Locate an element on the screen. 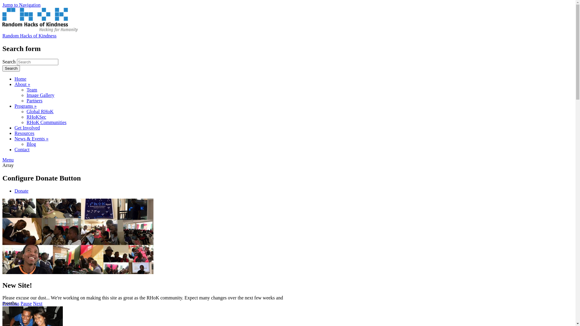 The width and height of the screenshot is (580, 326). Previous is located at coordinates (11, 304).